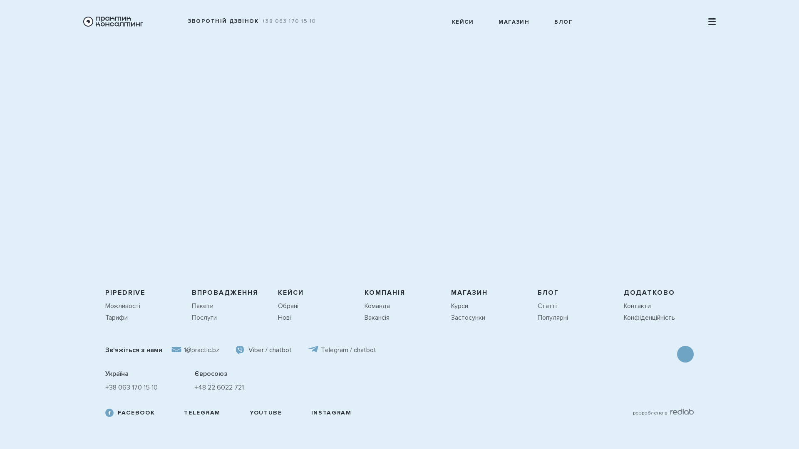 This screenshot has width=799, height=449. What do you see at coordinates (196, 350) in the screenshot?
I see `1@practic.bz` at bounding box center [196, 350].